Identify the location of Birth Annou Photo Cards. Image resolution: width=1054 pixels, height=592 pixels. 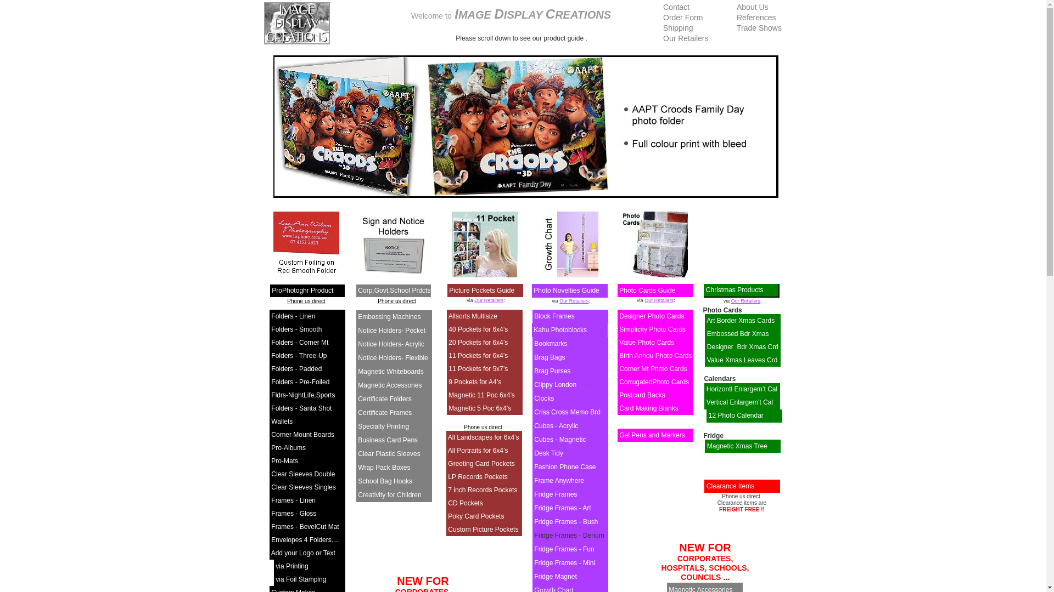
(655, 356).